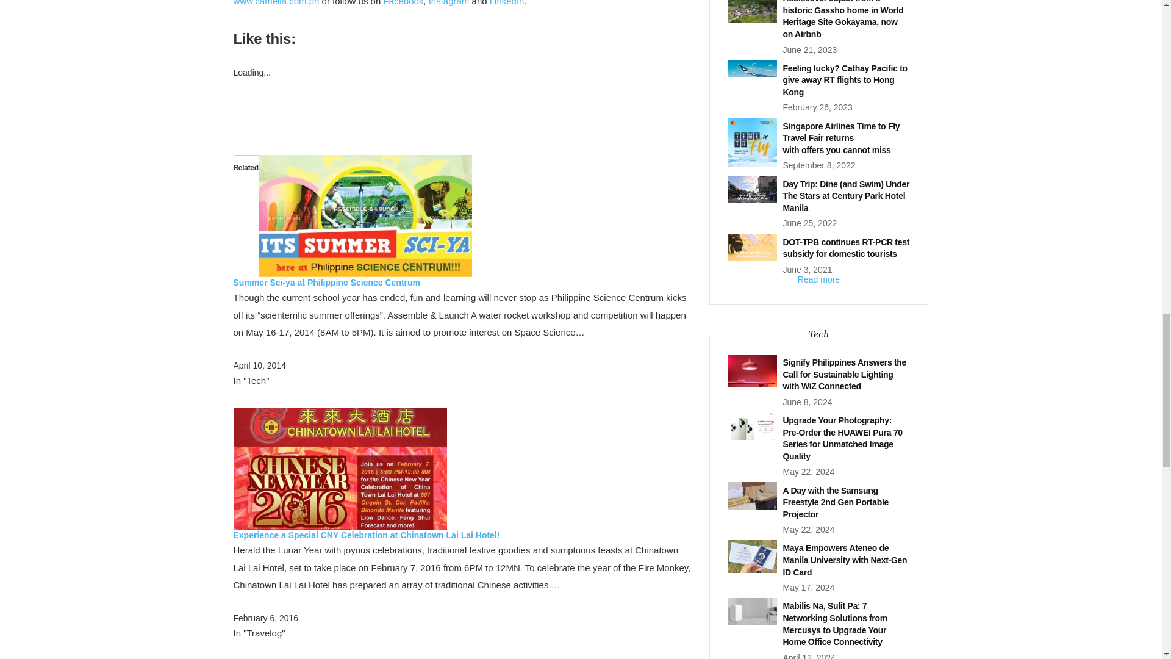 The width and height of the screenshot is (1171, 659). Describe the element at coordinates (507, 2) in the screenshot. I see `LinkedIn` at that location.